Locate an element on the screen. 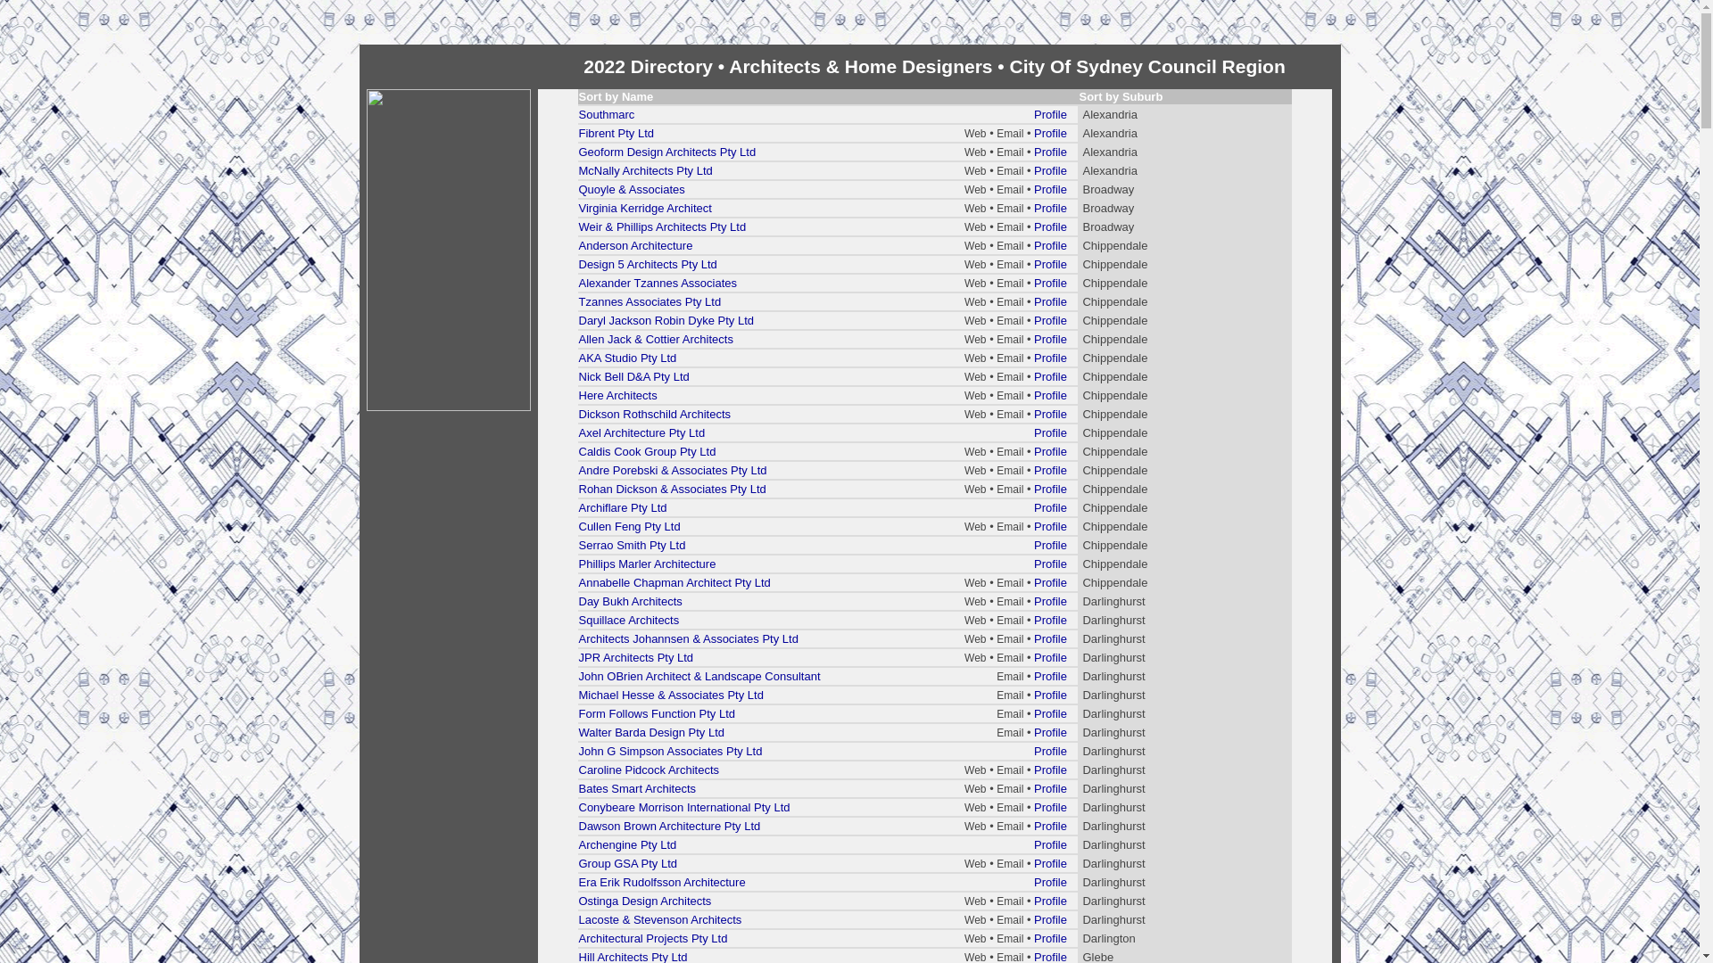 This screenshot has width=1713, height=963. Chippendale is located at coordinates (1115, 508).